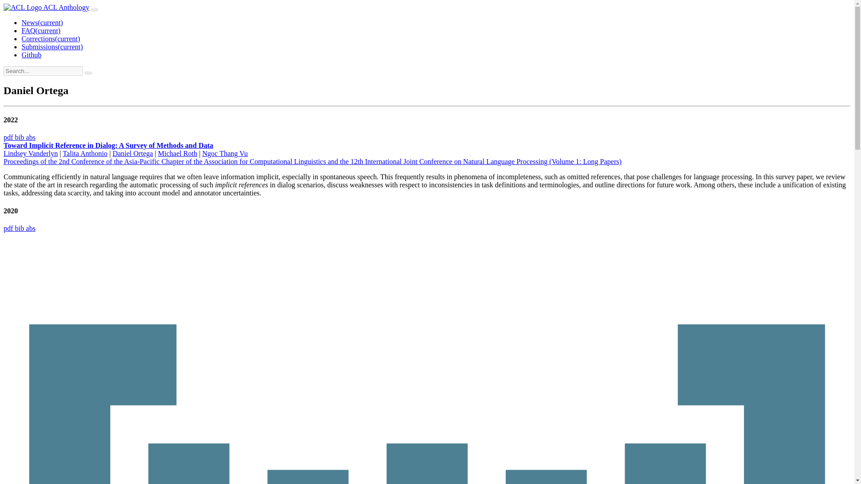  I want to click on Open PDF, so click(9, 137).